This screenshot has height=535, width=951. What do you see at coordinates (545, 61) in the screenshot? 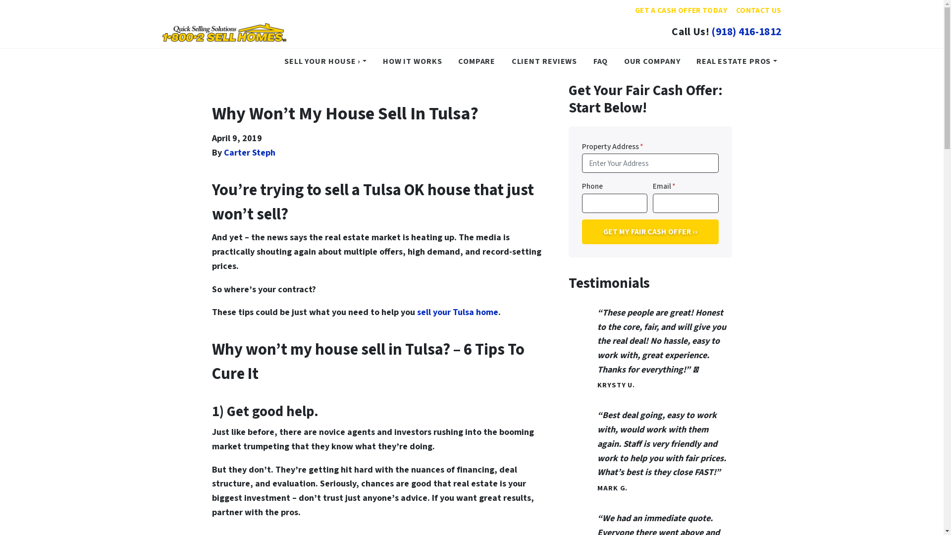
I see `CLIENT REVIEWS` at bounding box center [545, 61].